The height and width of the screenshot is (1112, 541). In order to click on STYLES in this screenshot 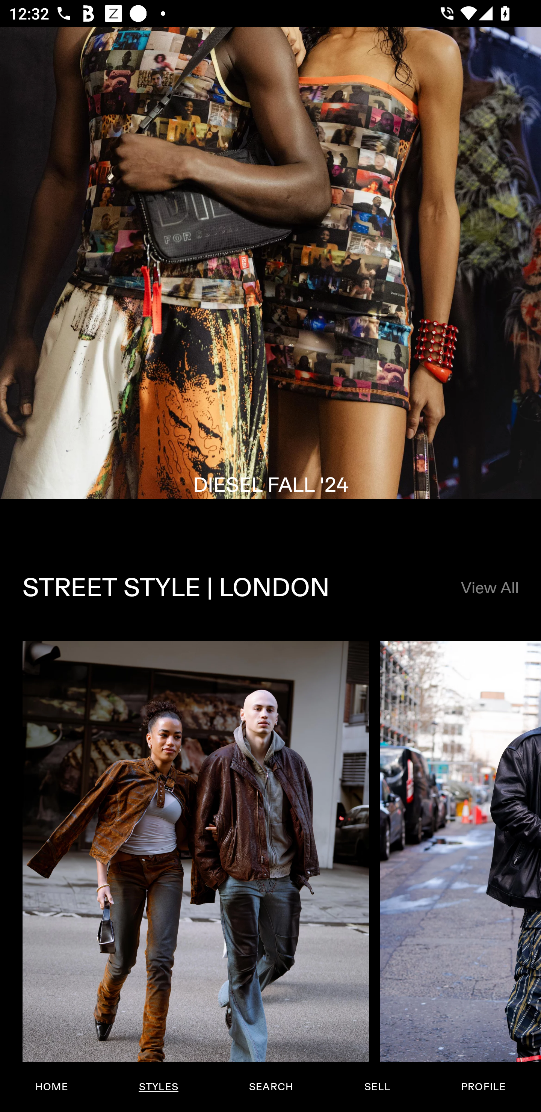, I will do `click(158, 1087)`.